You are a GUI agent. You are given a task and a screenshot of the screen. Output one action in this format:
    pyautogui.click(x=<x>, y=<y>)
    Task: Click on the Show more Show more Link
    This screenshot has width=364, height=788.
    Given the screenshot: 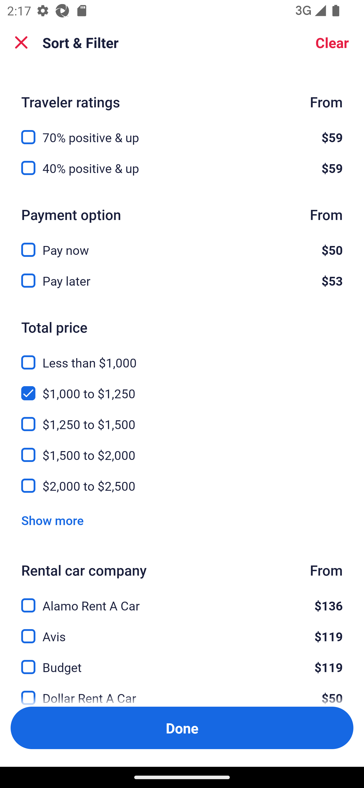 What is the action you would take?
    pyautogui.click(x=52, y=520)
    